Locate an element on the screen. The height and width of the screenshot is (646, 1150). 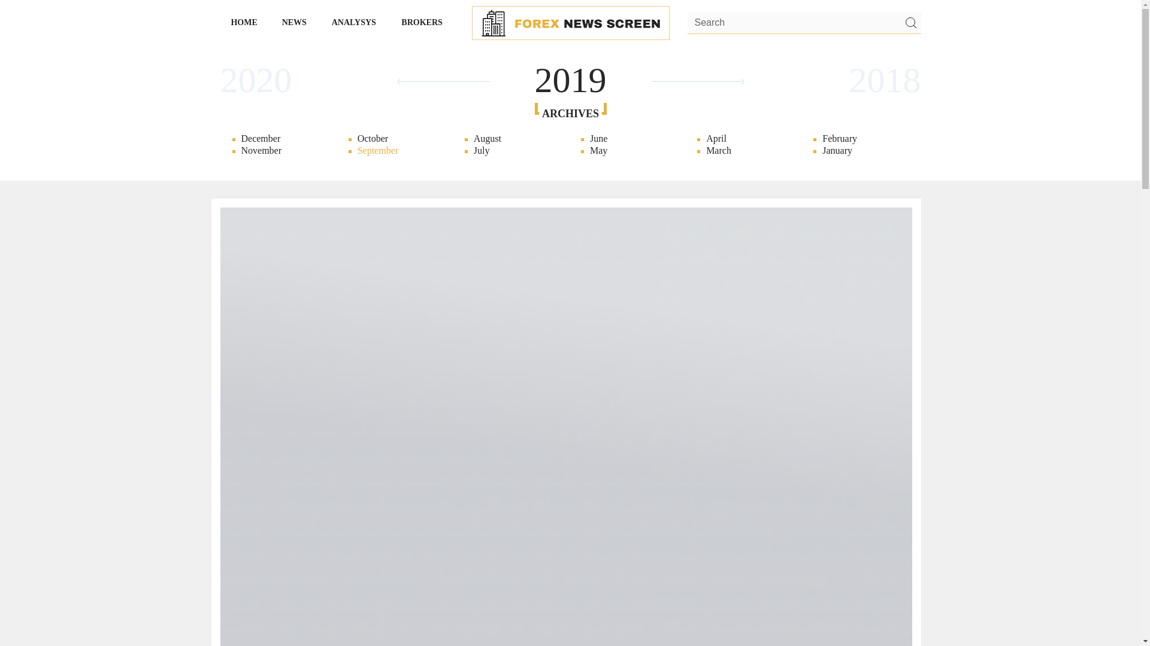
HOME is located at coordinates (244, 22).